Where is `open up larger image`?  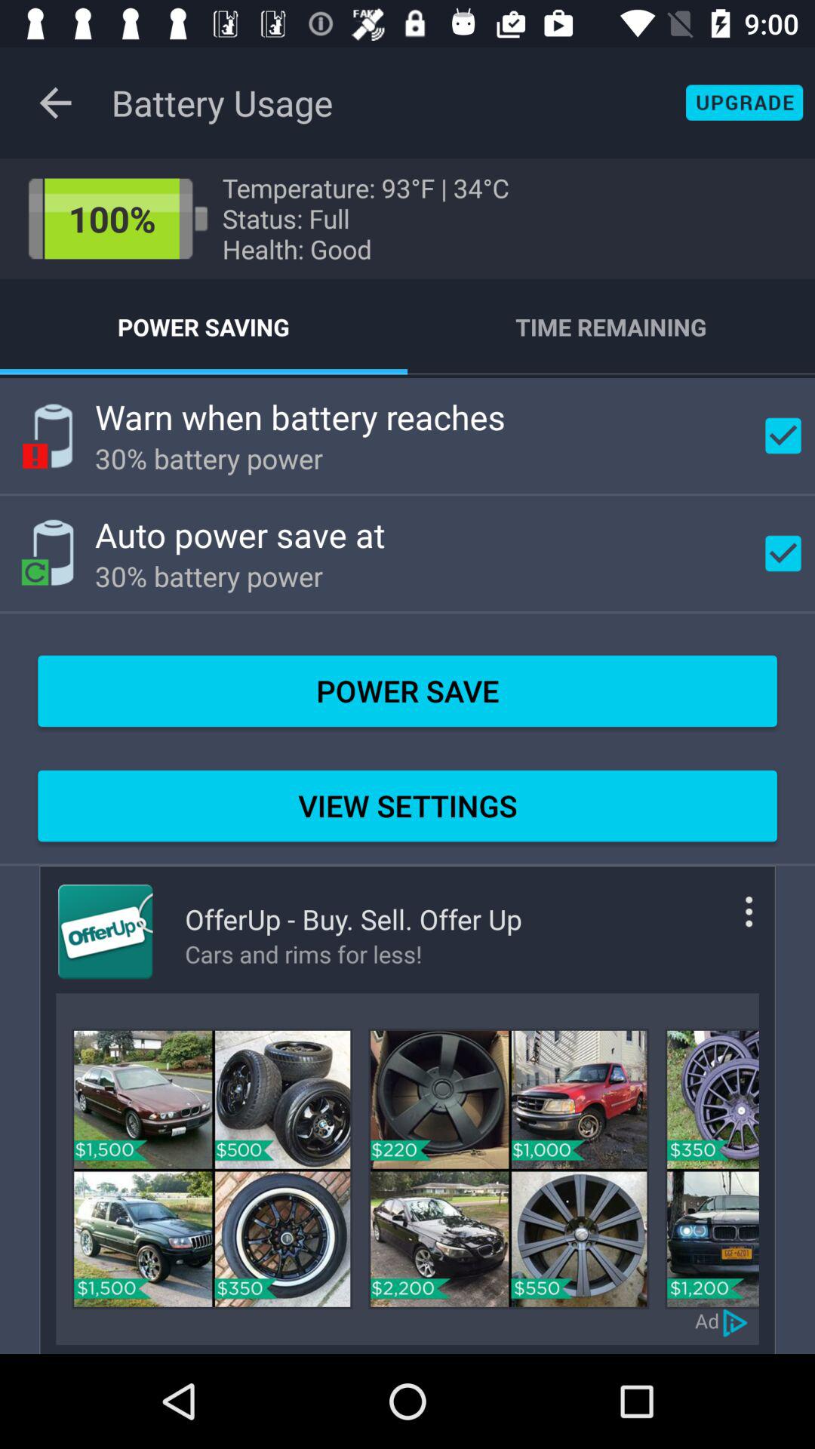
open up larger image is located at coordinates (712, 1168).